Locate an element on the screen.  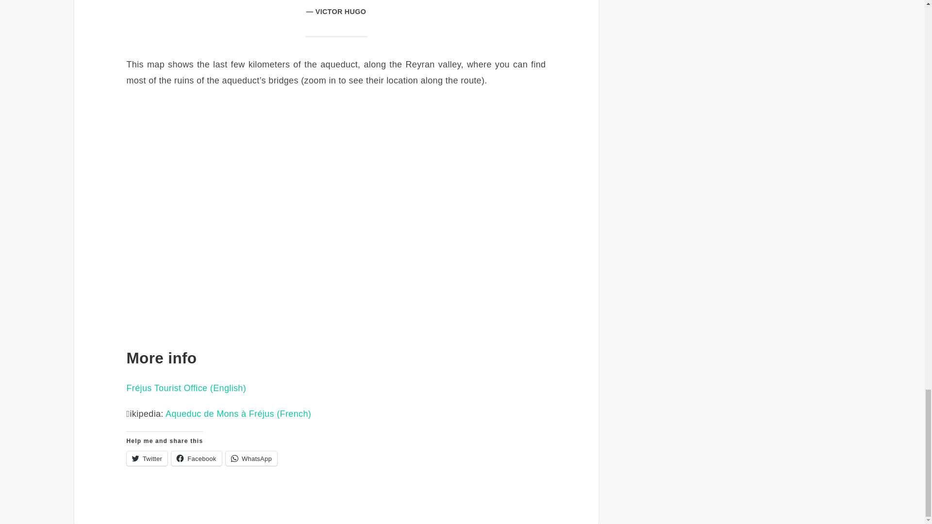
Facebook is located at coordinates (196, 458).